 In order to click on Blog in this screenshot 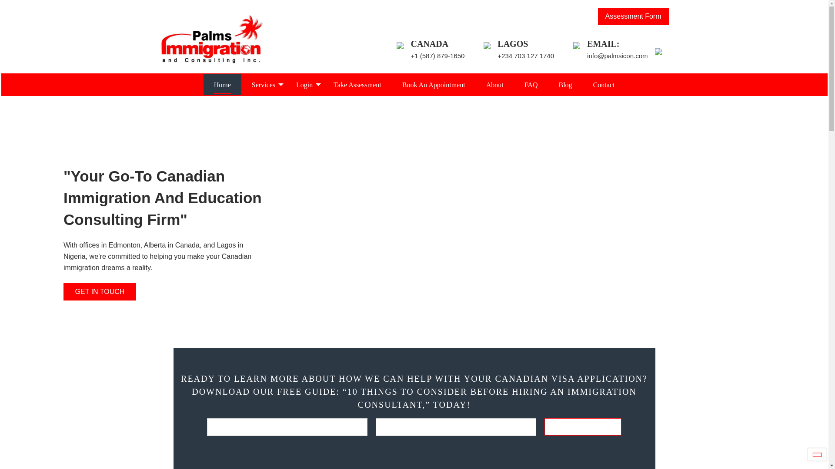, I will do `click(564, 84)`.